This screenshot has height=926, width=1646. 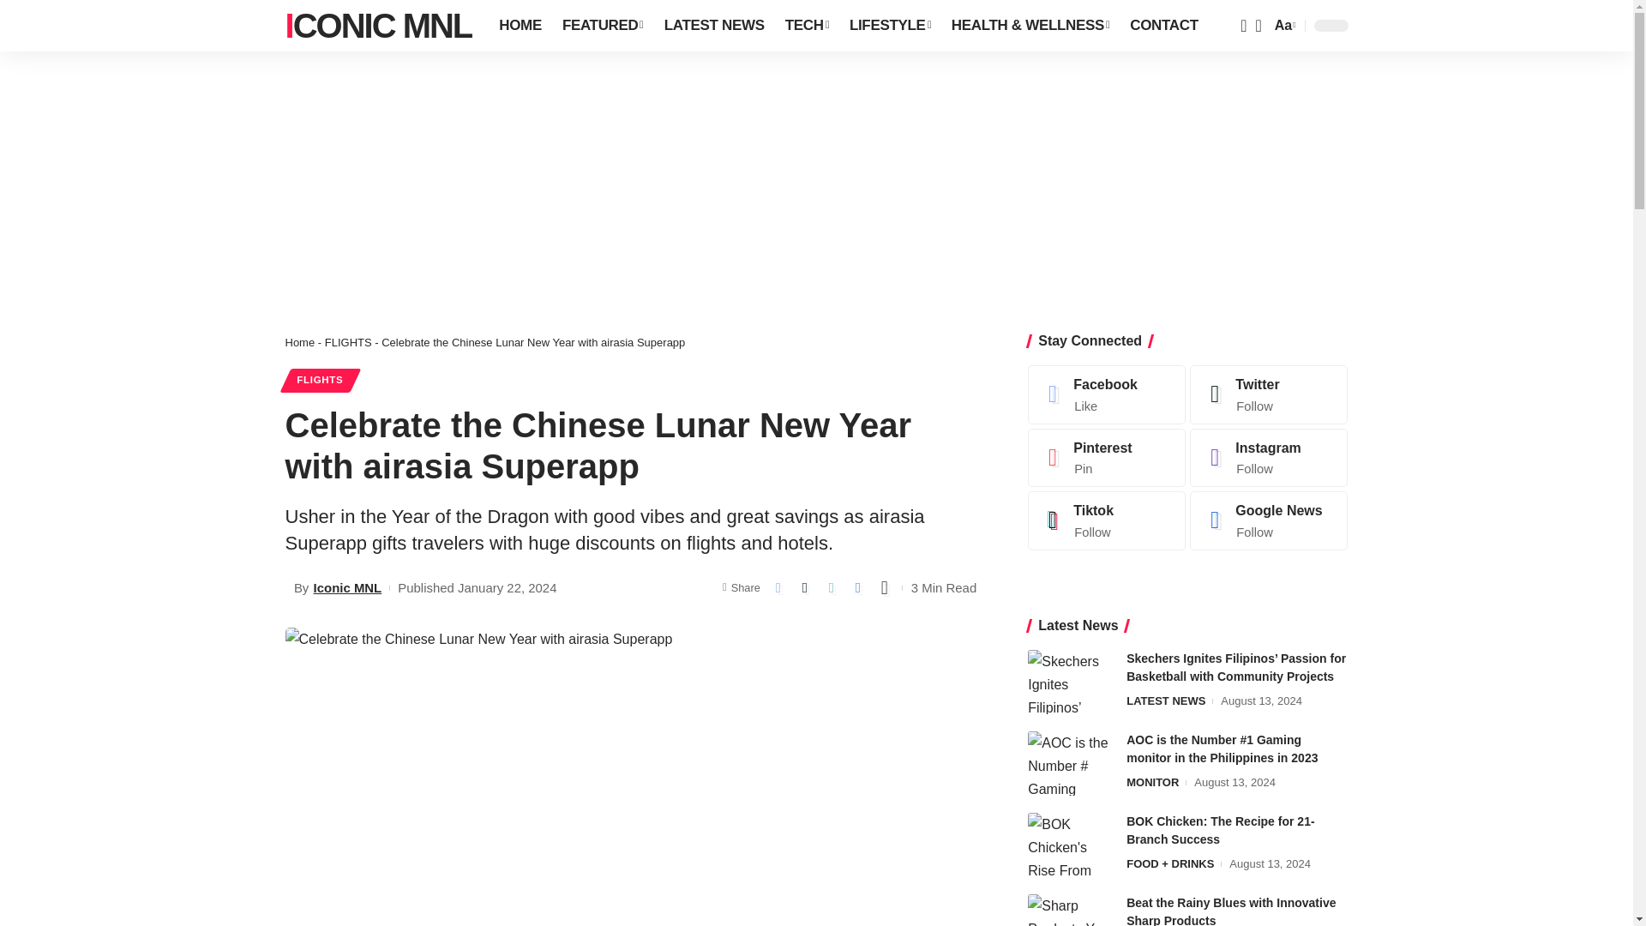 I want to click on LATEST NEWS, so click(x=714, y=26).